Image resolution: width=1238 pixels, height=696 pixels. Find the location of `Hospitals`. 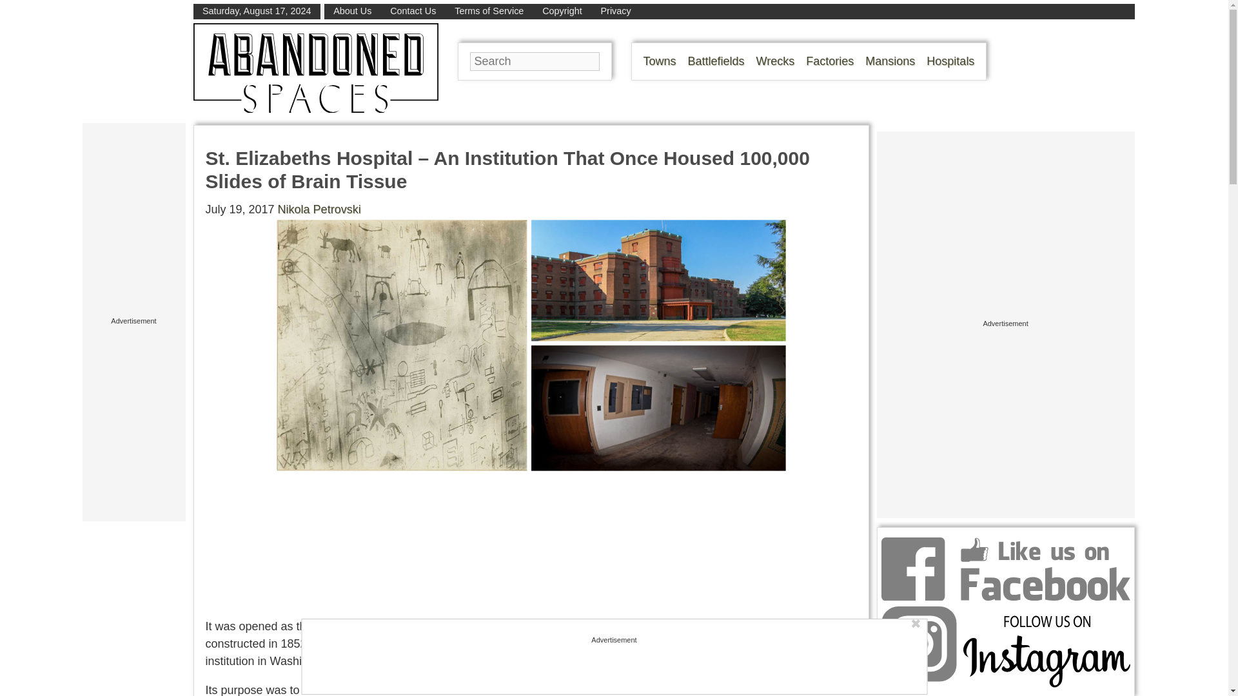

Hospitals is located at coordinates (950, 61).